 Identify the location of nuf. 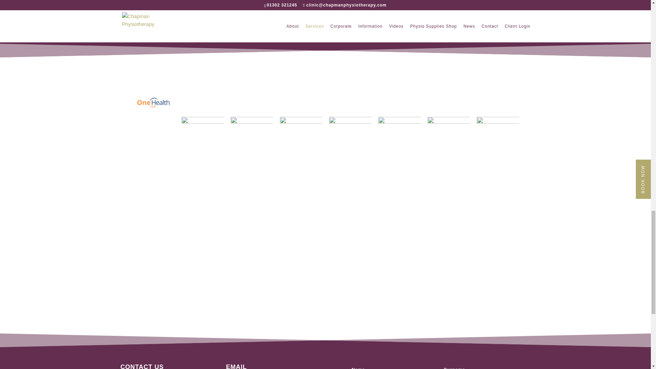
(350, 138).